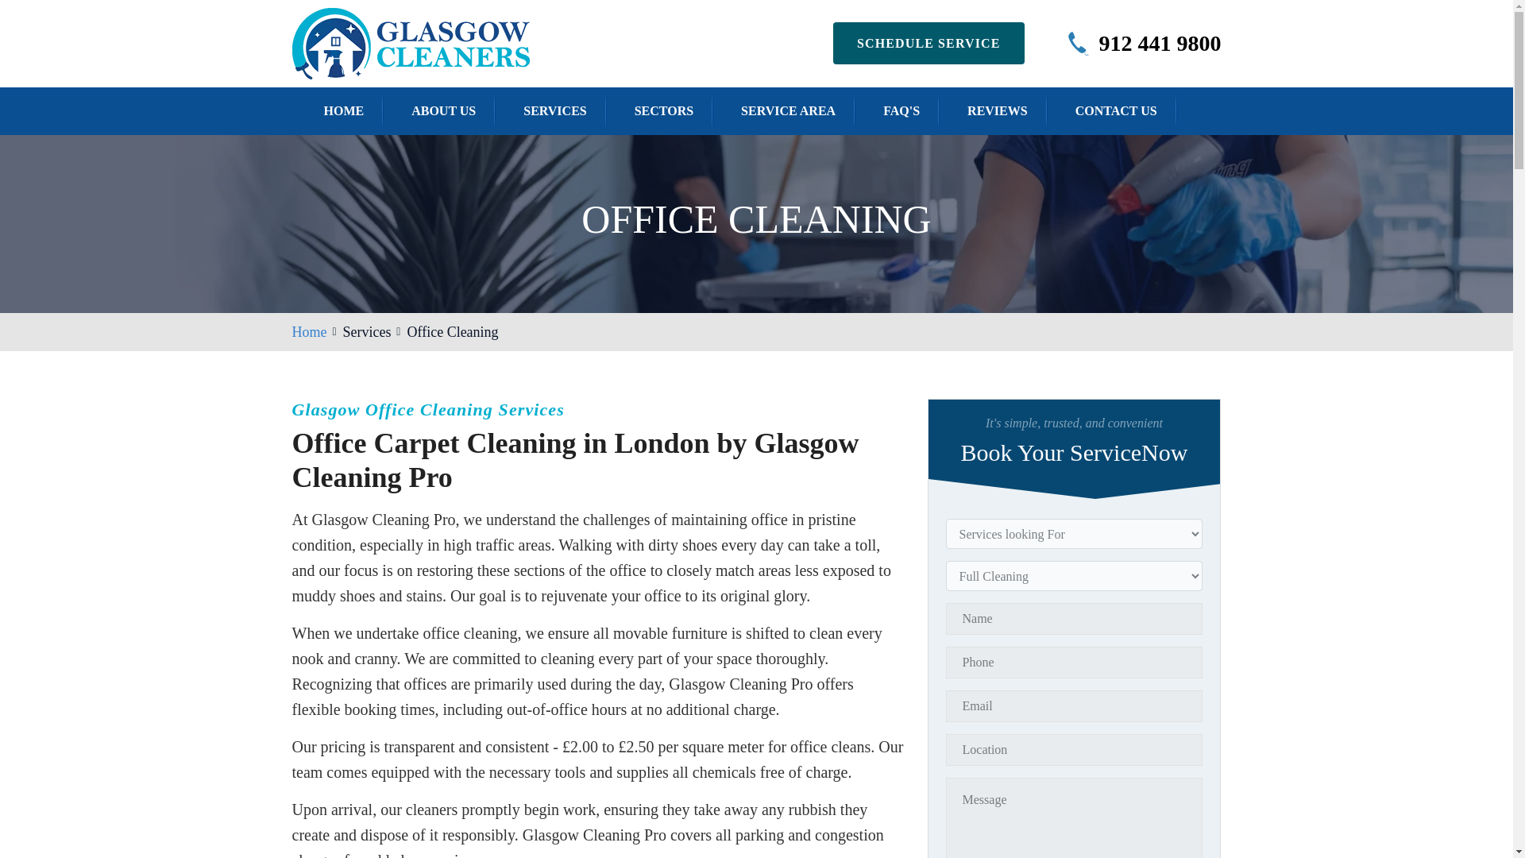  What do you see at coordinates (1116, 110) in the screenshot?
I see `CONTACT US` at bounding box center [1116, 110].